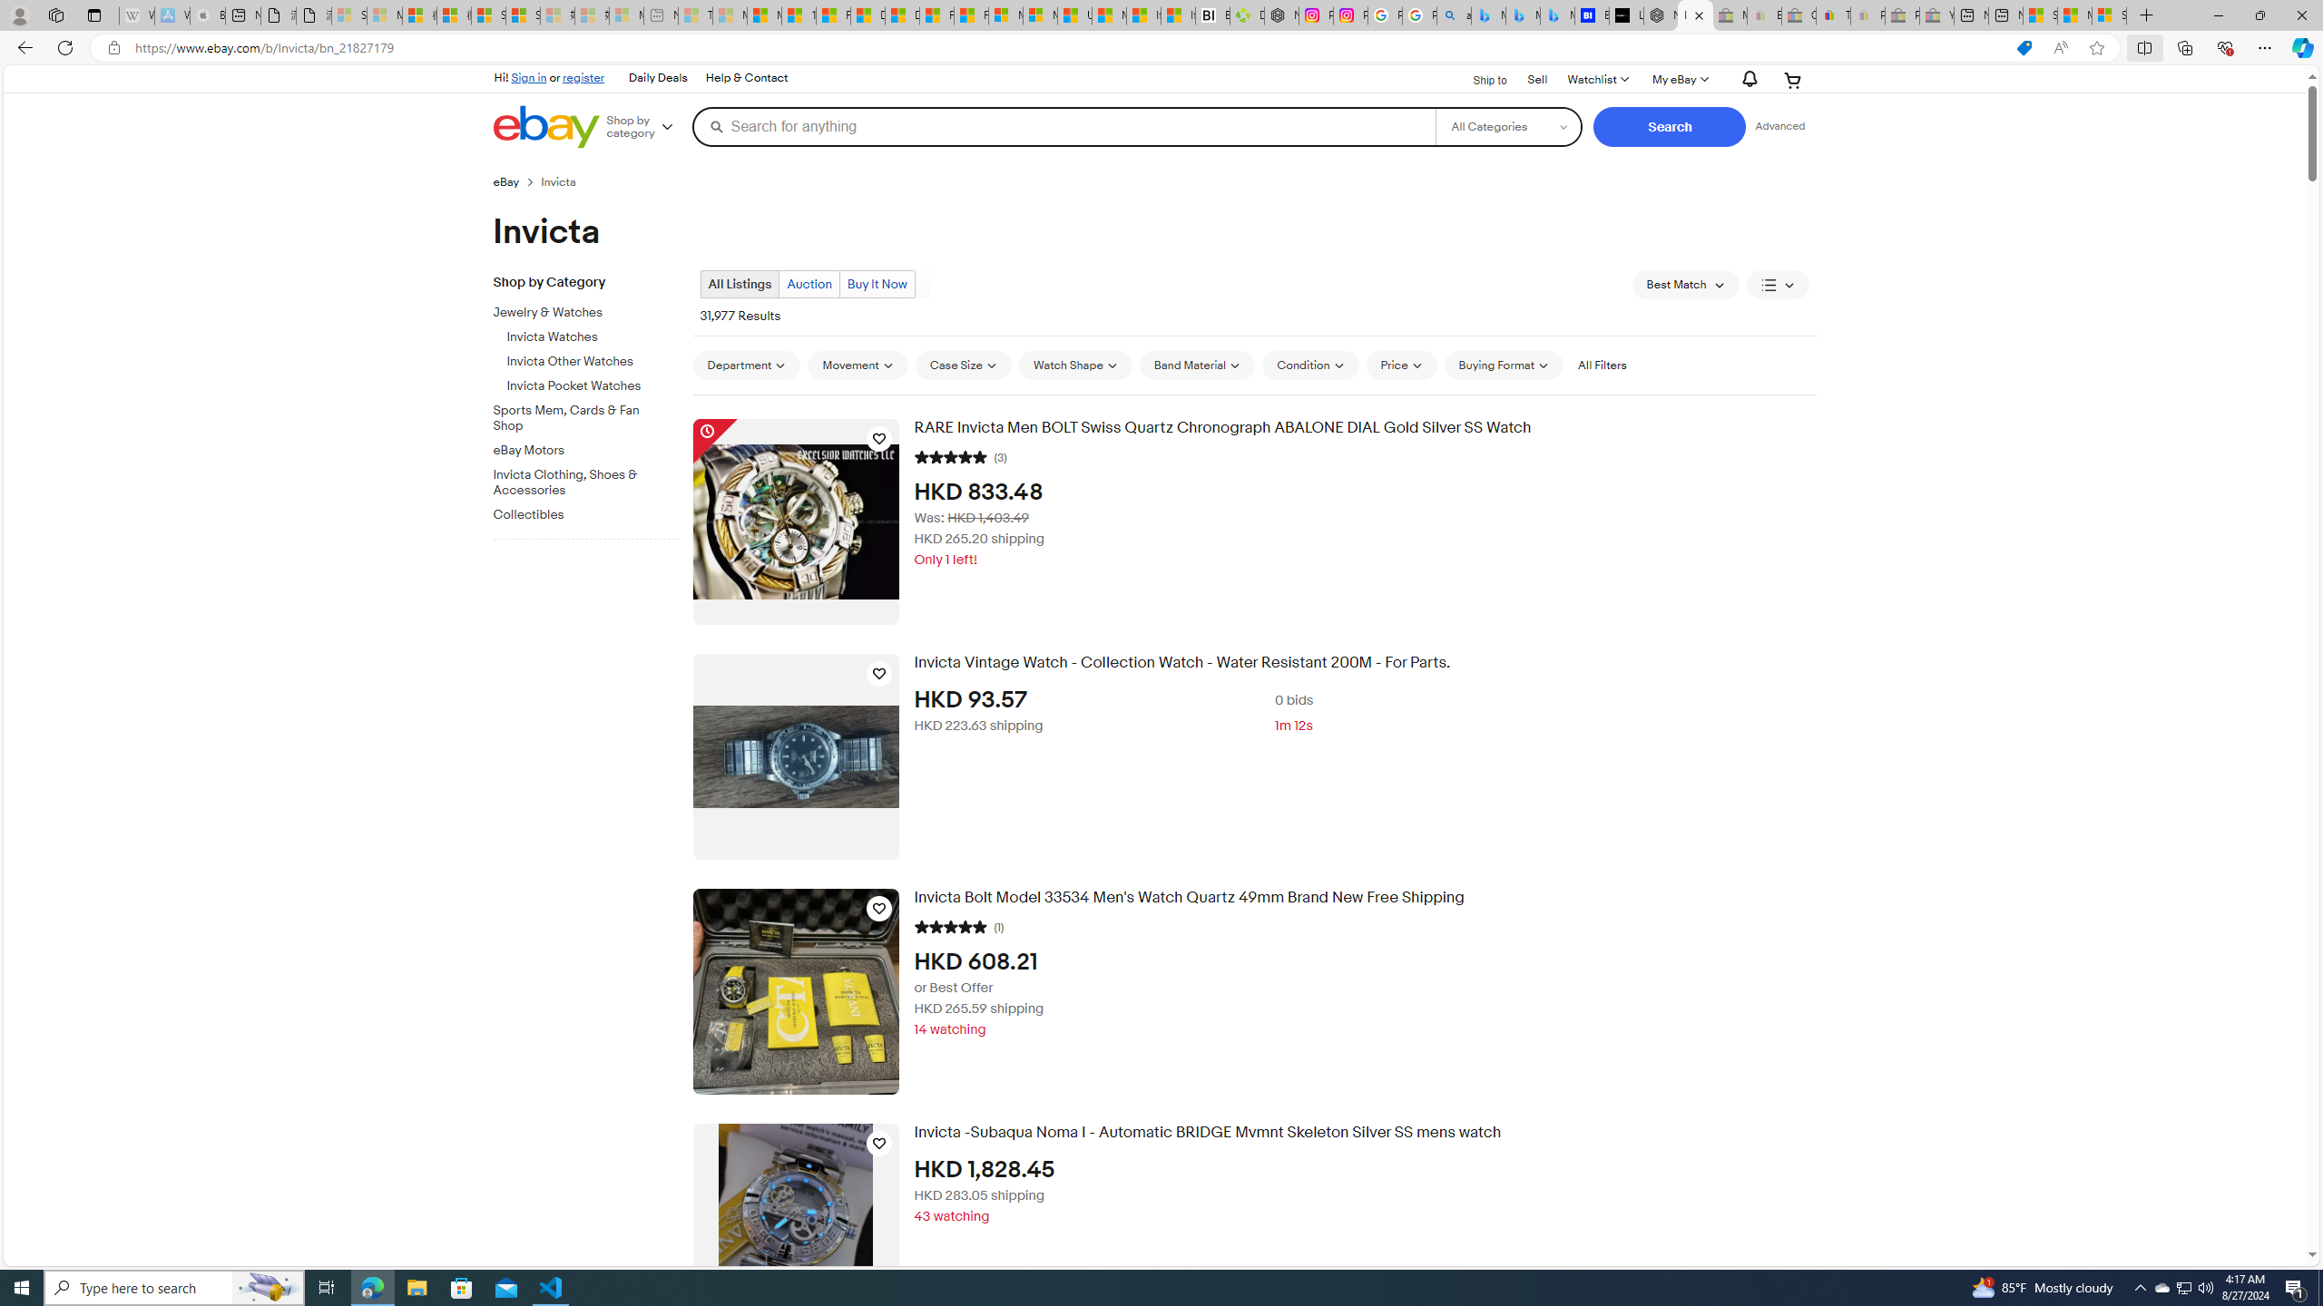 The height and width of the screenshot is (1306, 2323). What do you see at coordinates (1075, 365) in the screenshot?
I see `Watch Shape` at bounding box center [1075, 365].